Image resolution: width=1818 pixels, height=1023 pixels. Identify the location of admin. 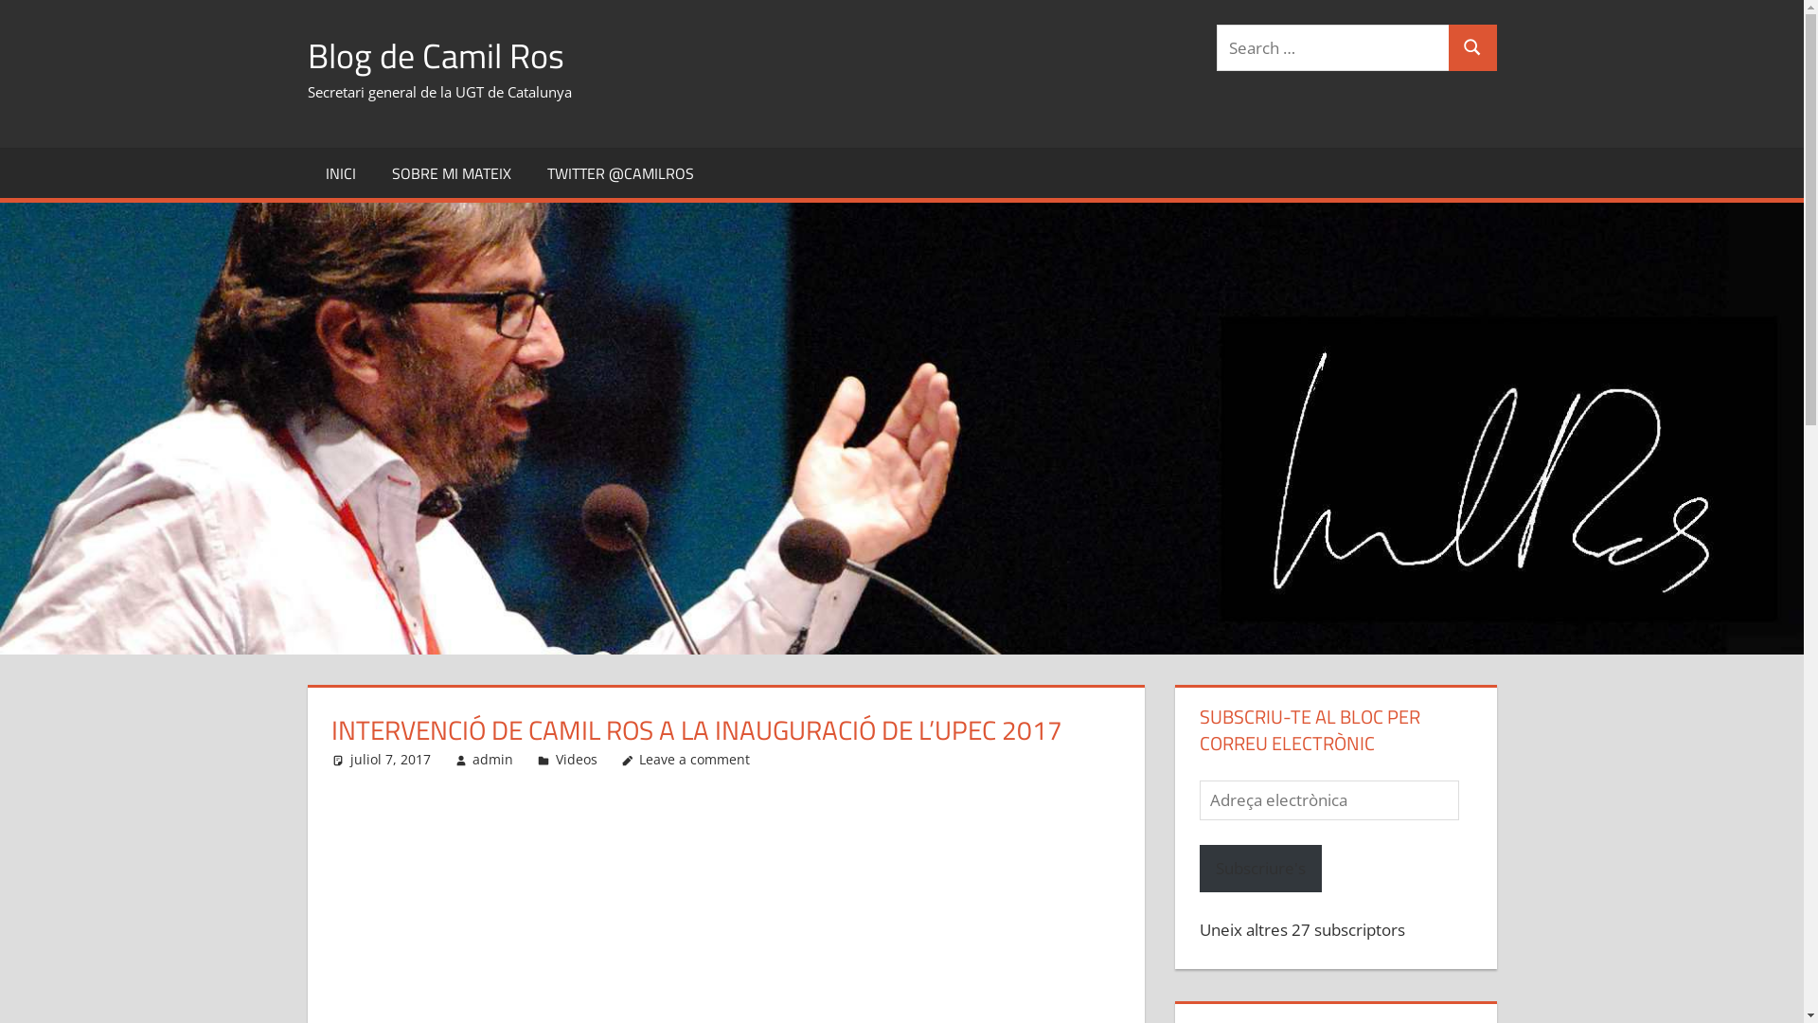
(492, 760).